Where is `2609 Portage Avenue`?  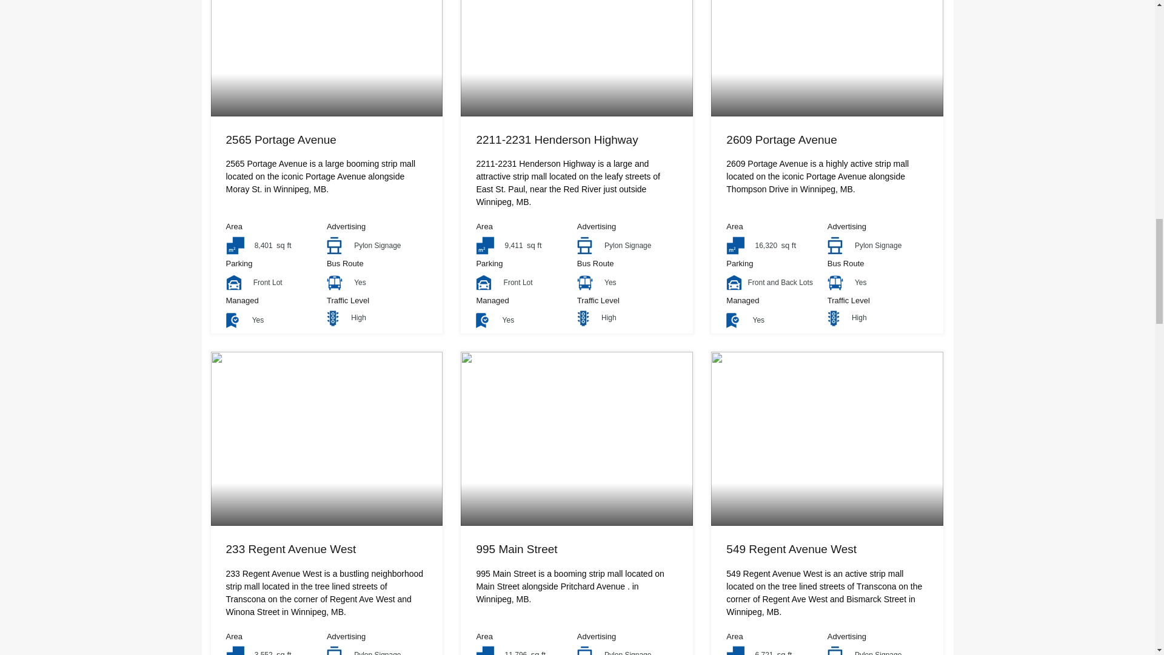 2609 Portage Avenue is located at coordinates (781, 139).